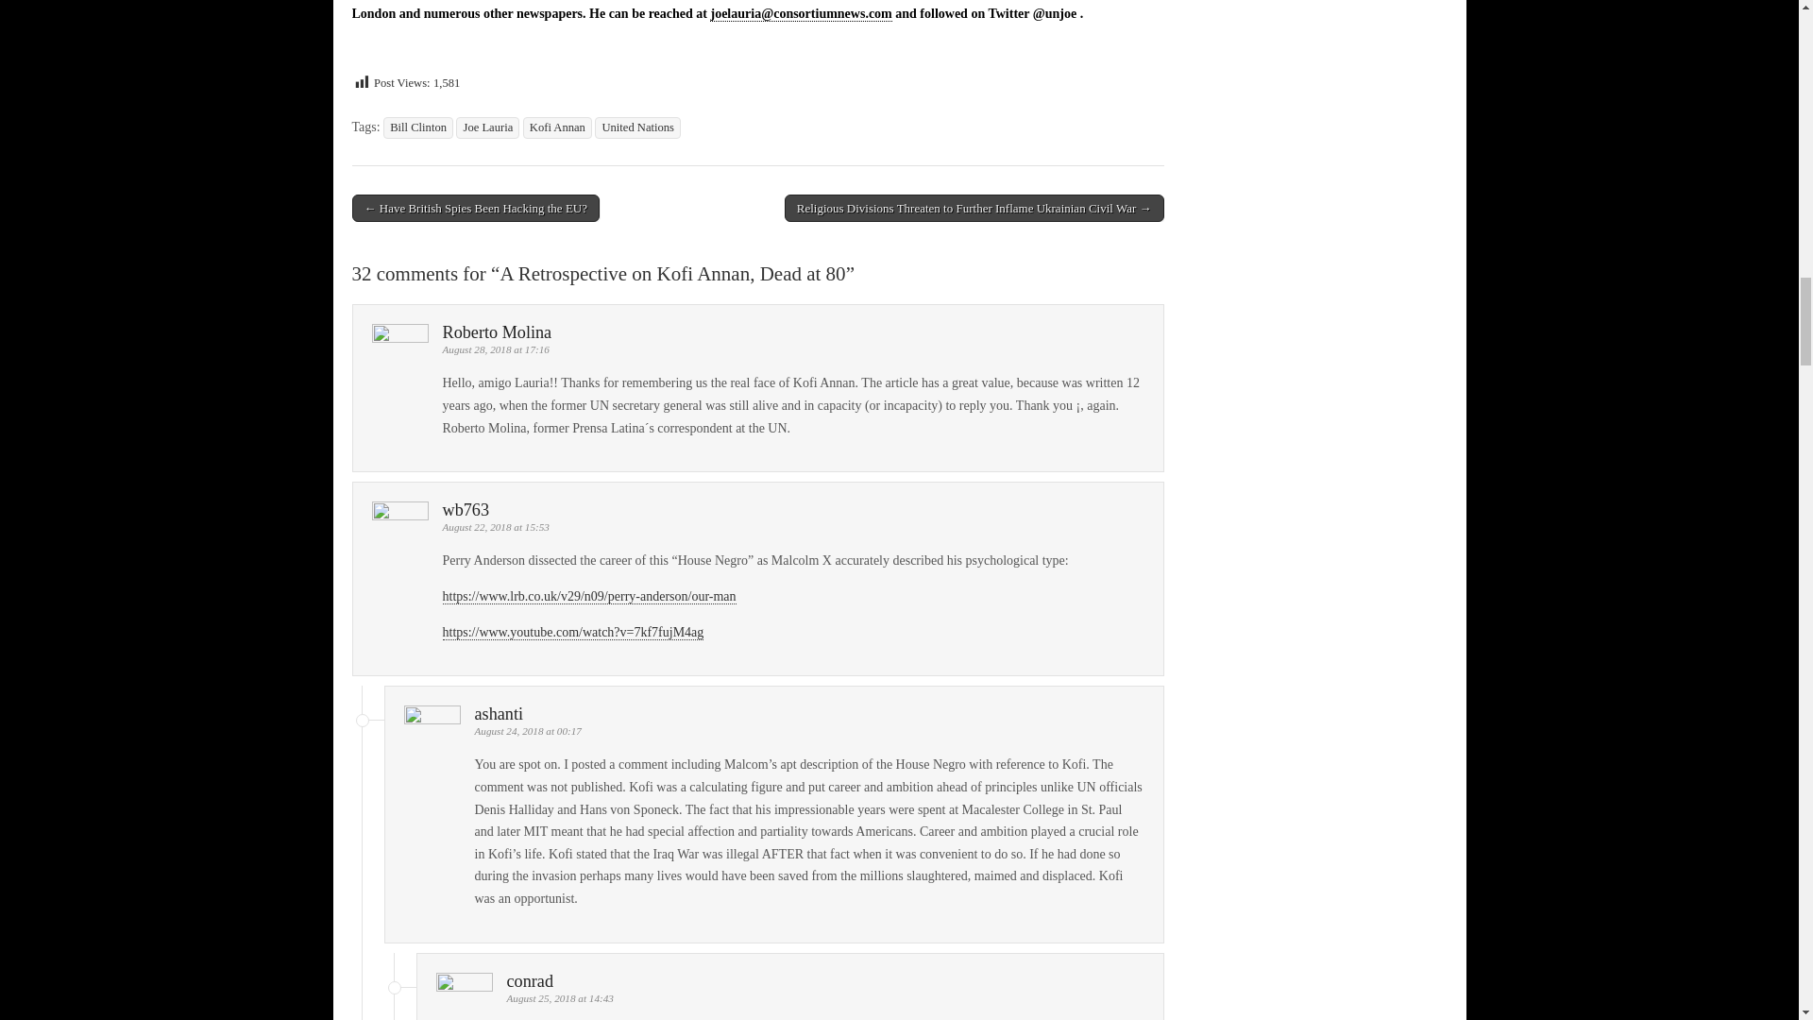 The image size is (1813, 1020). I want to click on Kofi Annan, so click(557, 127).